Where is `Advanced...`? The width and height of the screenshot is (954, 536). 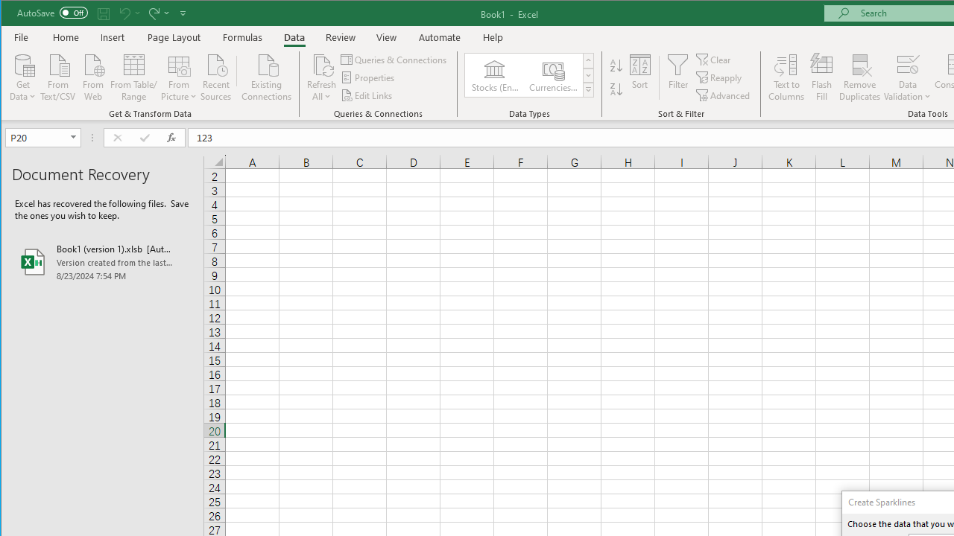 Advanced... is located at coordinates (724, 95).